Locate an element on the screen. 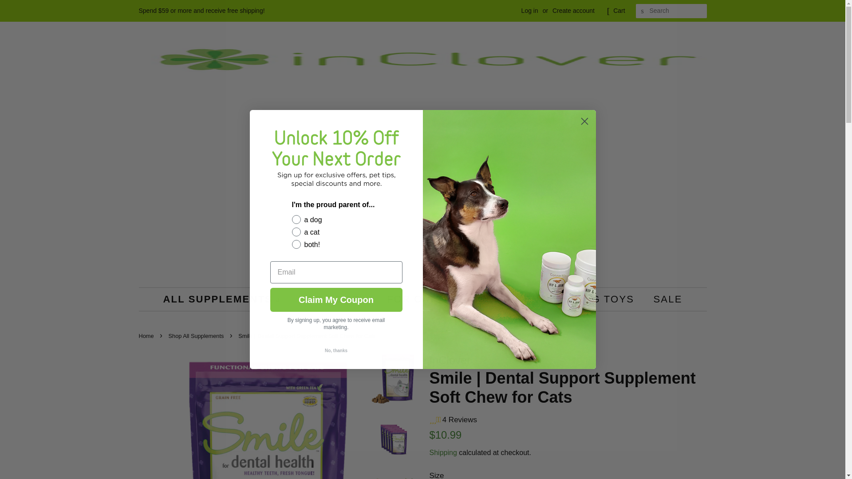 The height and width of the screenshot is (479, 852). Create account is located at coordinates (573, 11).